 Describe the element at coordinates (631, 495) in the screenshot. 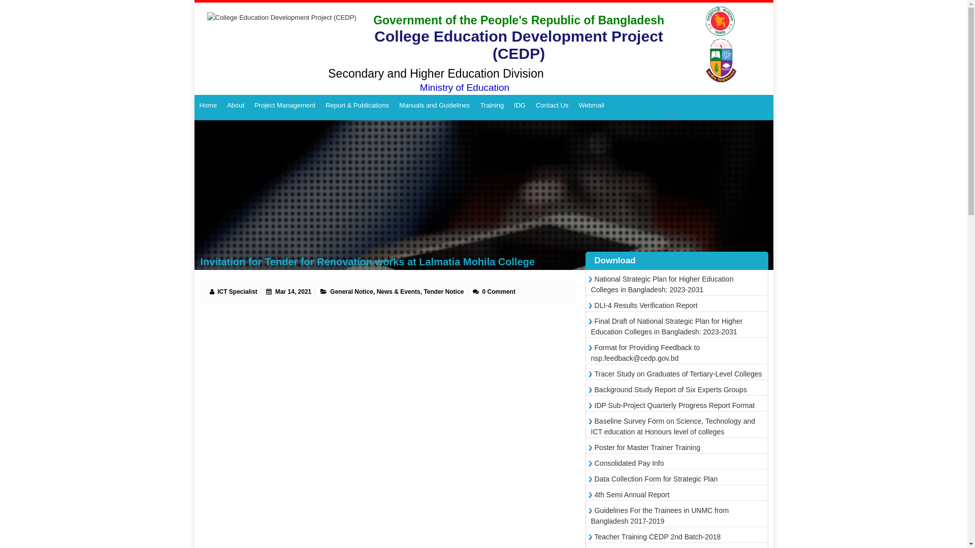

I see `4th Semi Annual Report` at that location.